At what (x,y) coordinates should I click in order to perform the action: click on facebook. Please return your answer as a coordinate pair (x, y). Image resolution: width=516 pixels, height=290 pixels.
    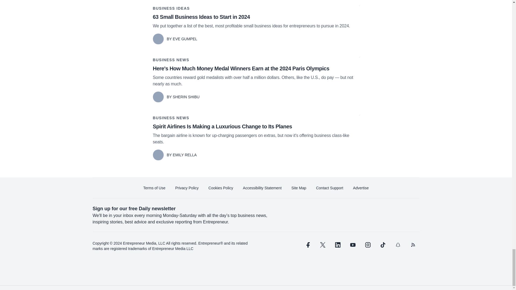
    Looking at the image, I should click on (307, 245).